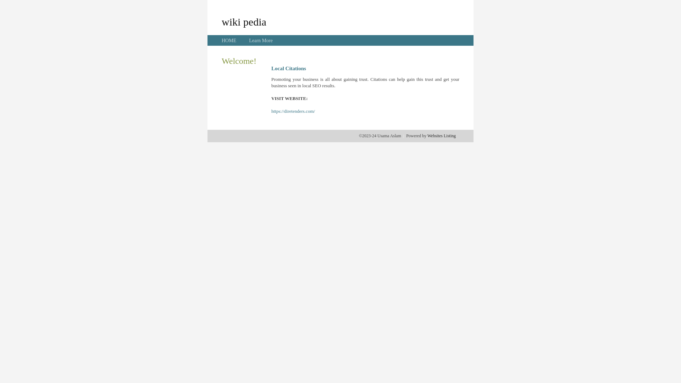 The width and height of the screenshot is (681, 383). Describe the element at coordinates (442, 136) in the screenshot. I see `Websites Listing` at that location.